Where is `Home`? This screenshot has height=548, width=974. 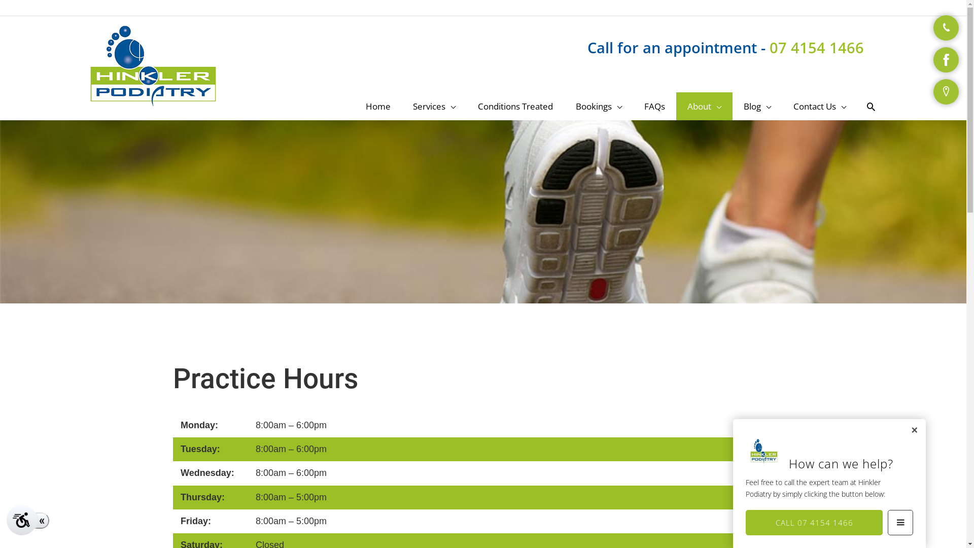
Home is located at coordinates (378, 107).